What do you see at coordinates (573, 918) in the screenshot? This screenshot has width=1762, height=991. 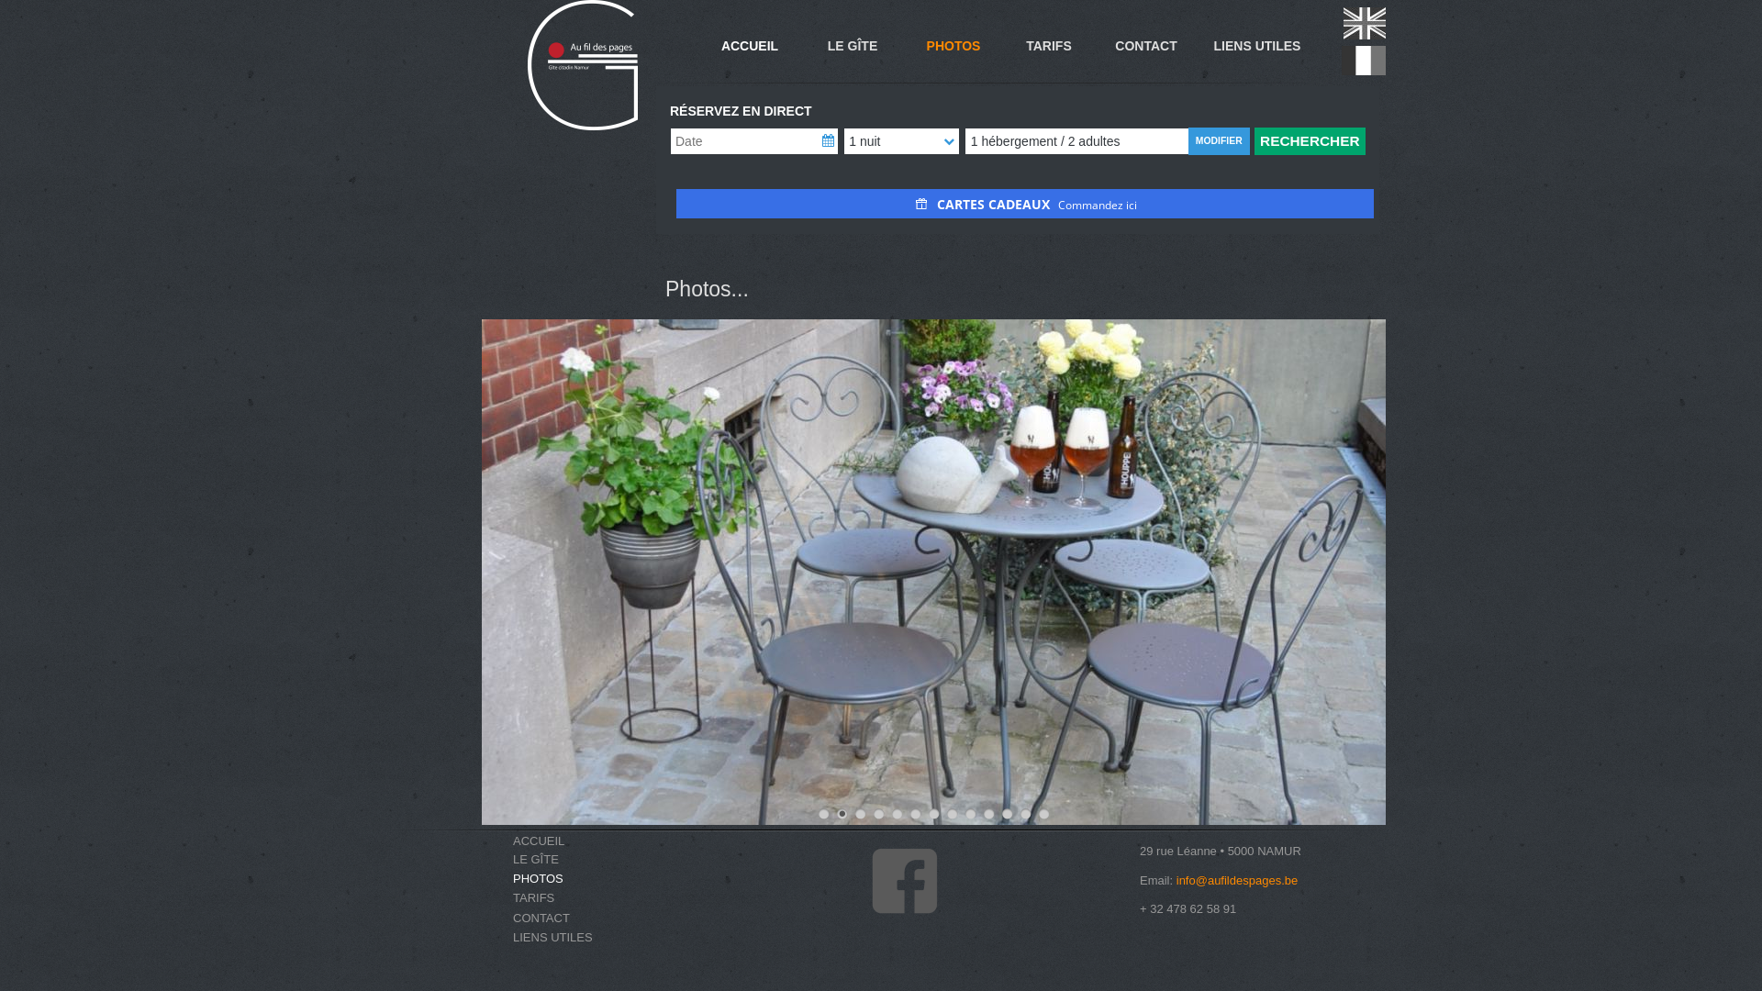 I see `CONTACT` at bounding box center [573, 918].